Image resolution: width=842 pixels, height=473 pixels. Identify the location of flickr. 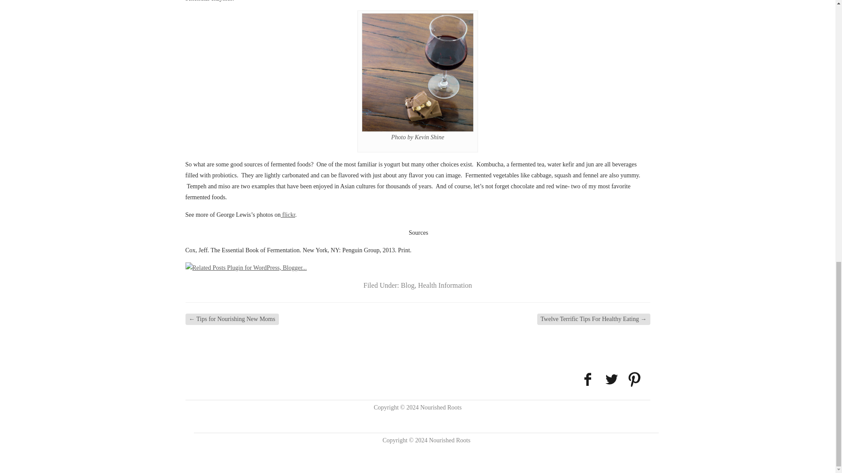
(288, 215).